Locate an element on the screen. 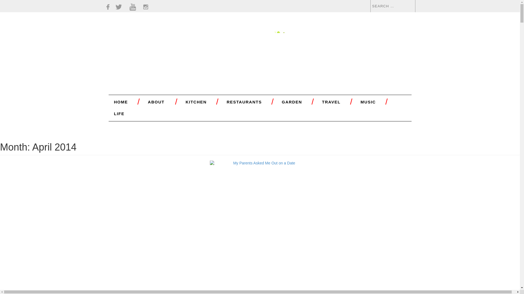  ABOUT is located at coordinates (156, 102).